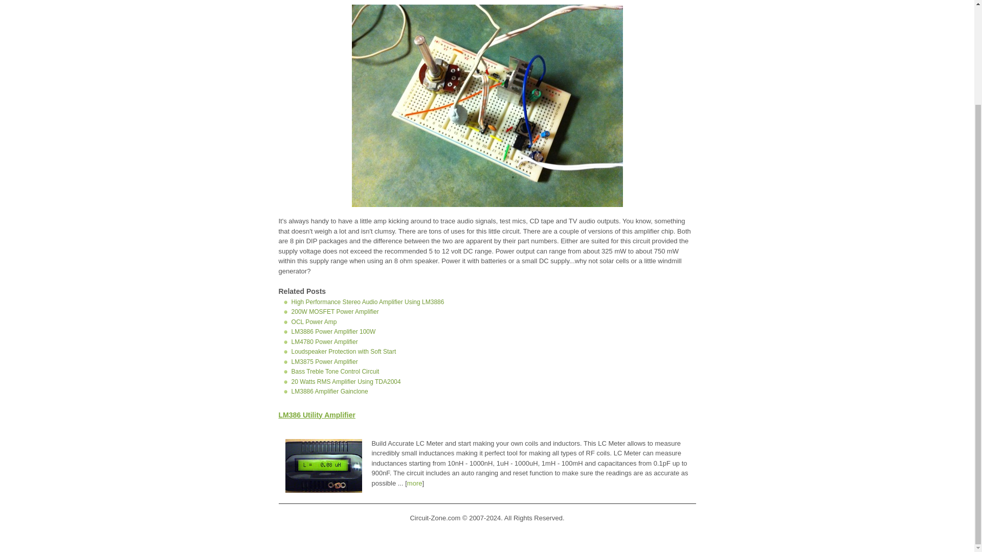  What do you see at coordinates (344, 352) in the screenshot?
I see `Loudspeaker Protection with Soft Start` at bounding box center [344, 352].